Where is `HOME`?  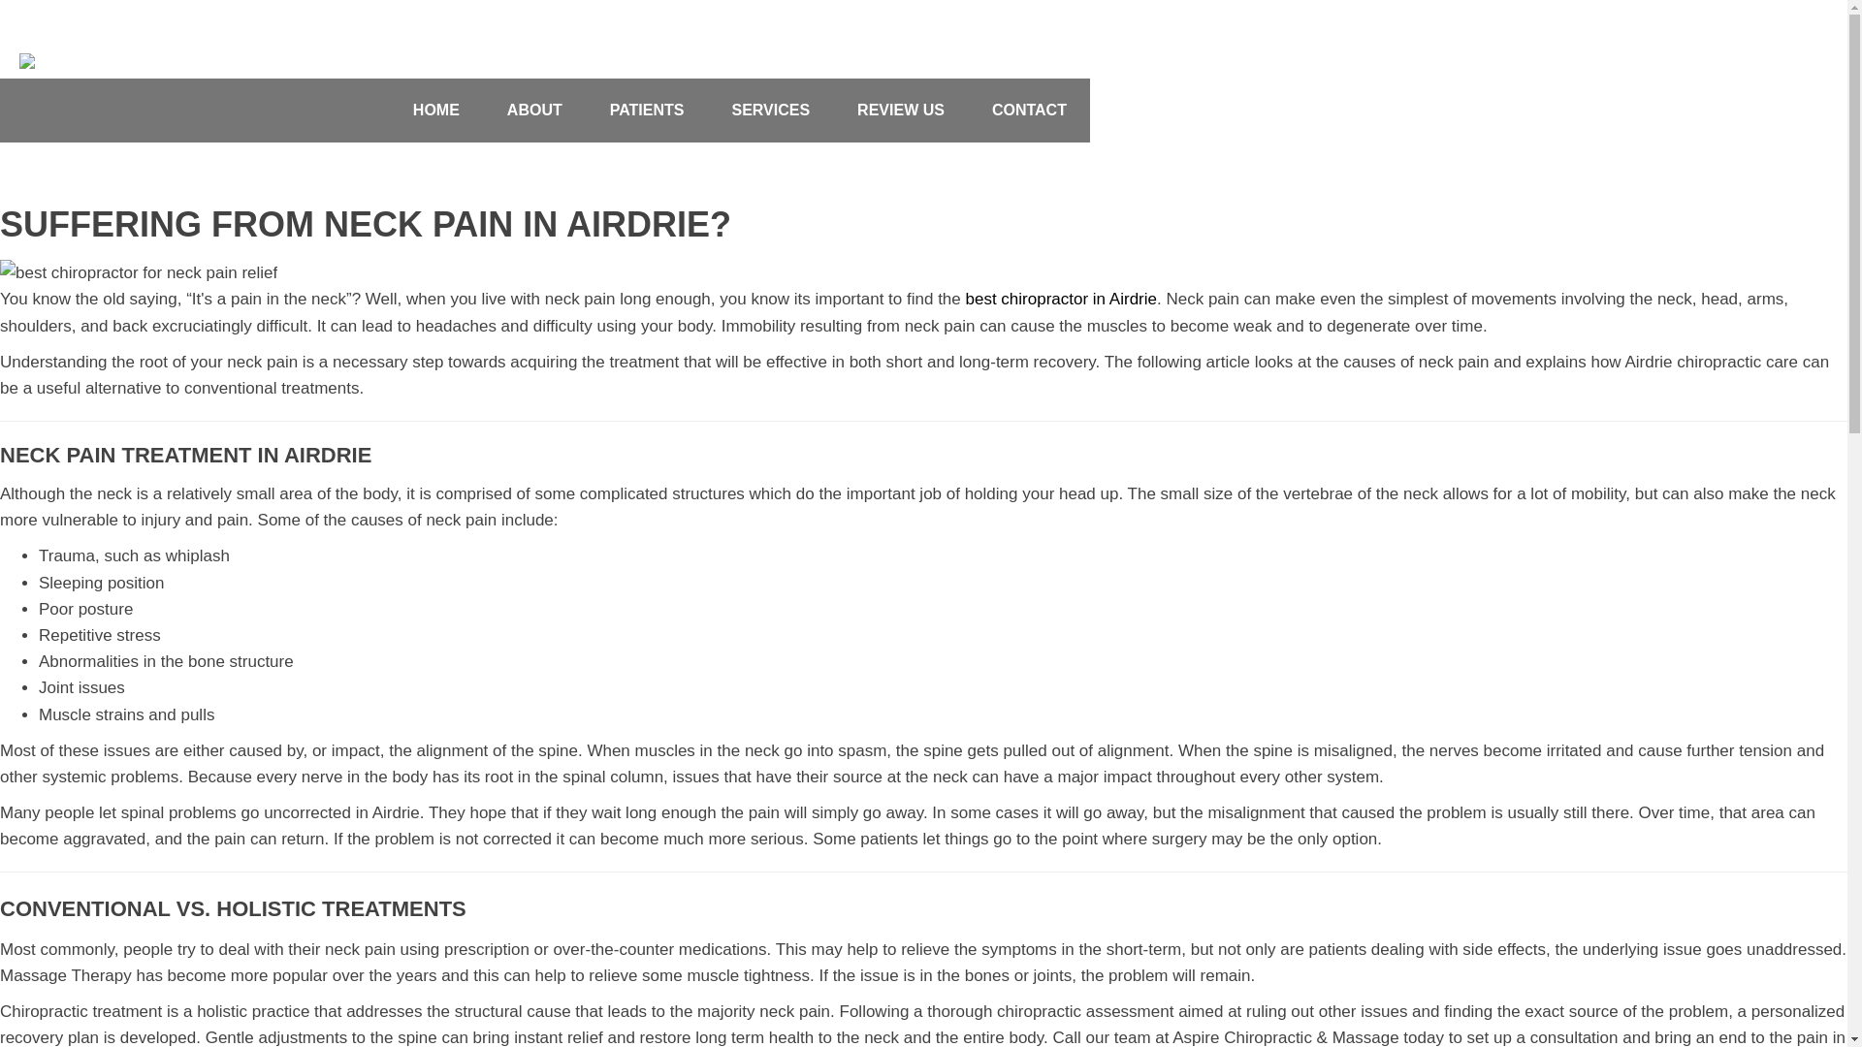 HOME is located at coordinates (436, 111).